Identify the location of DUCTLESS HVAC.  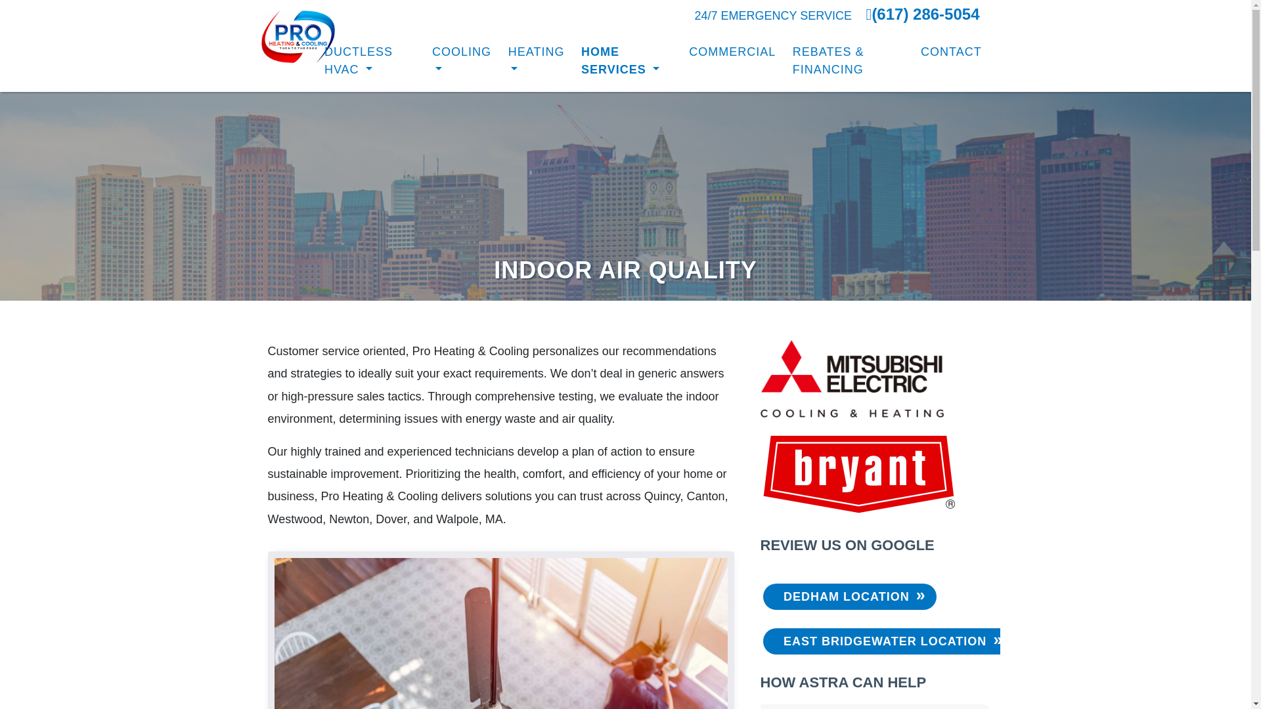
(370, 61).